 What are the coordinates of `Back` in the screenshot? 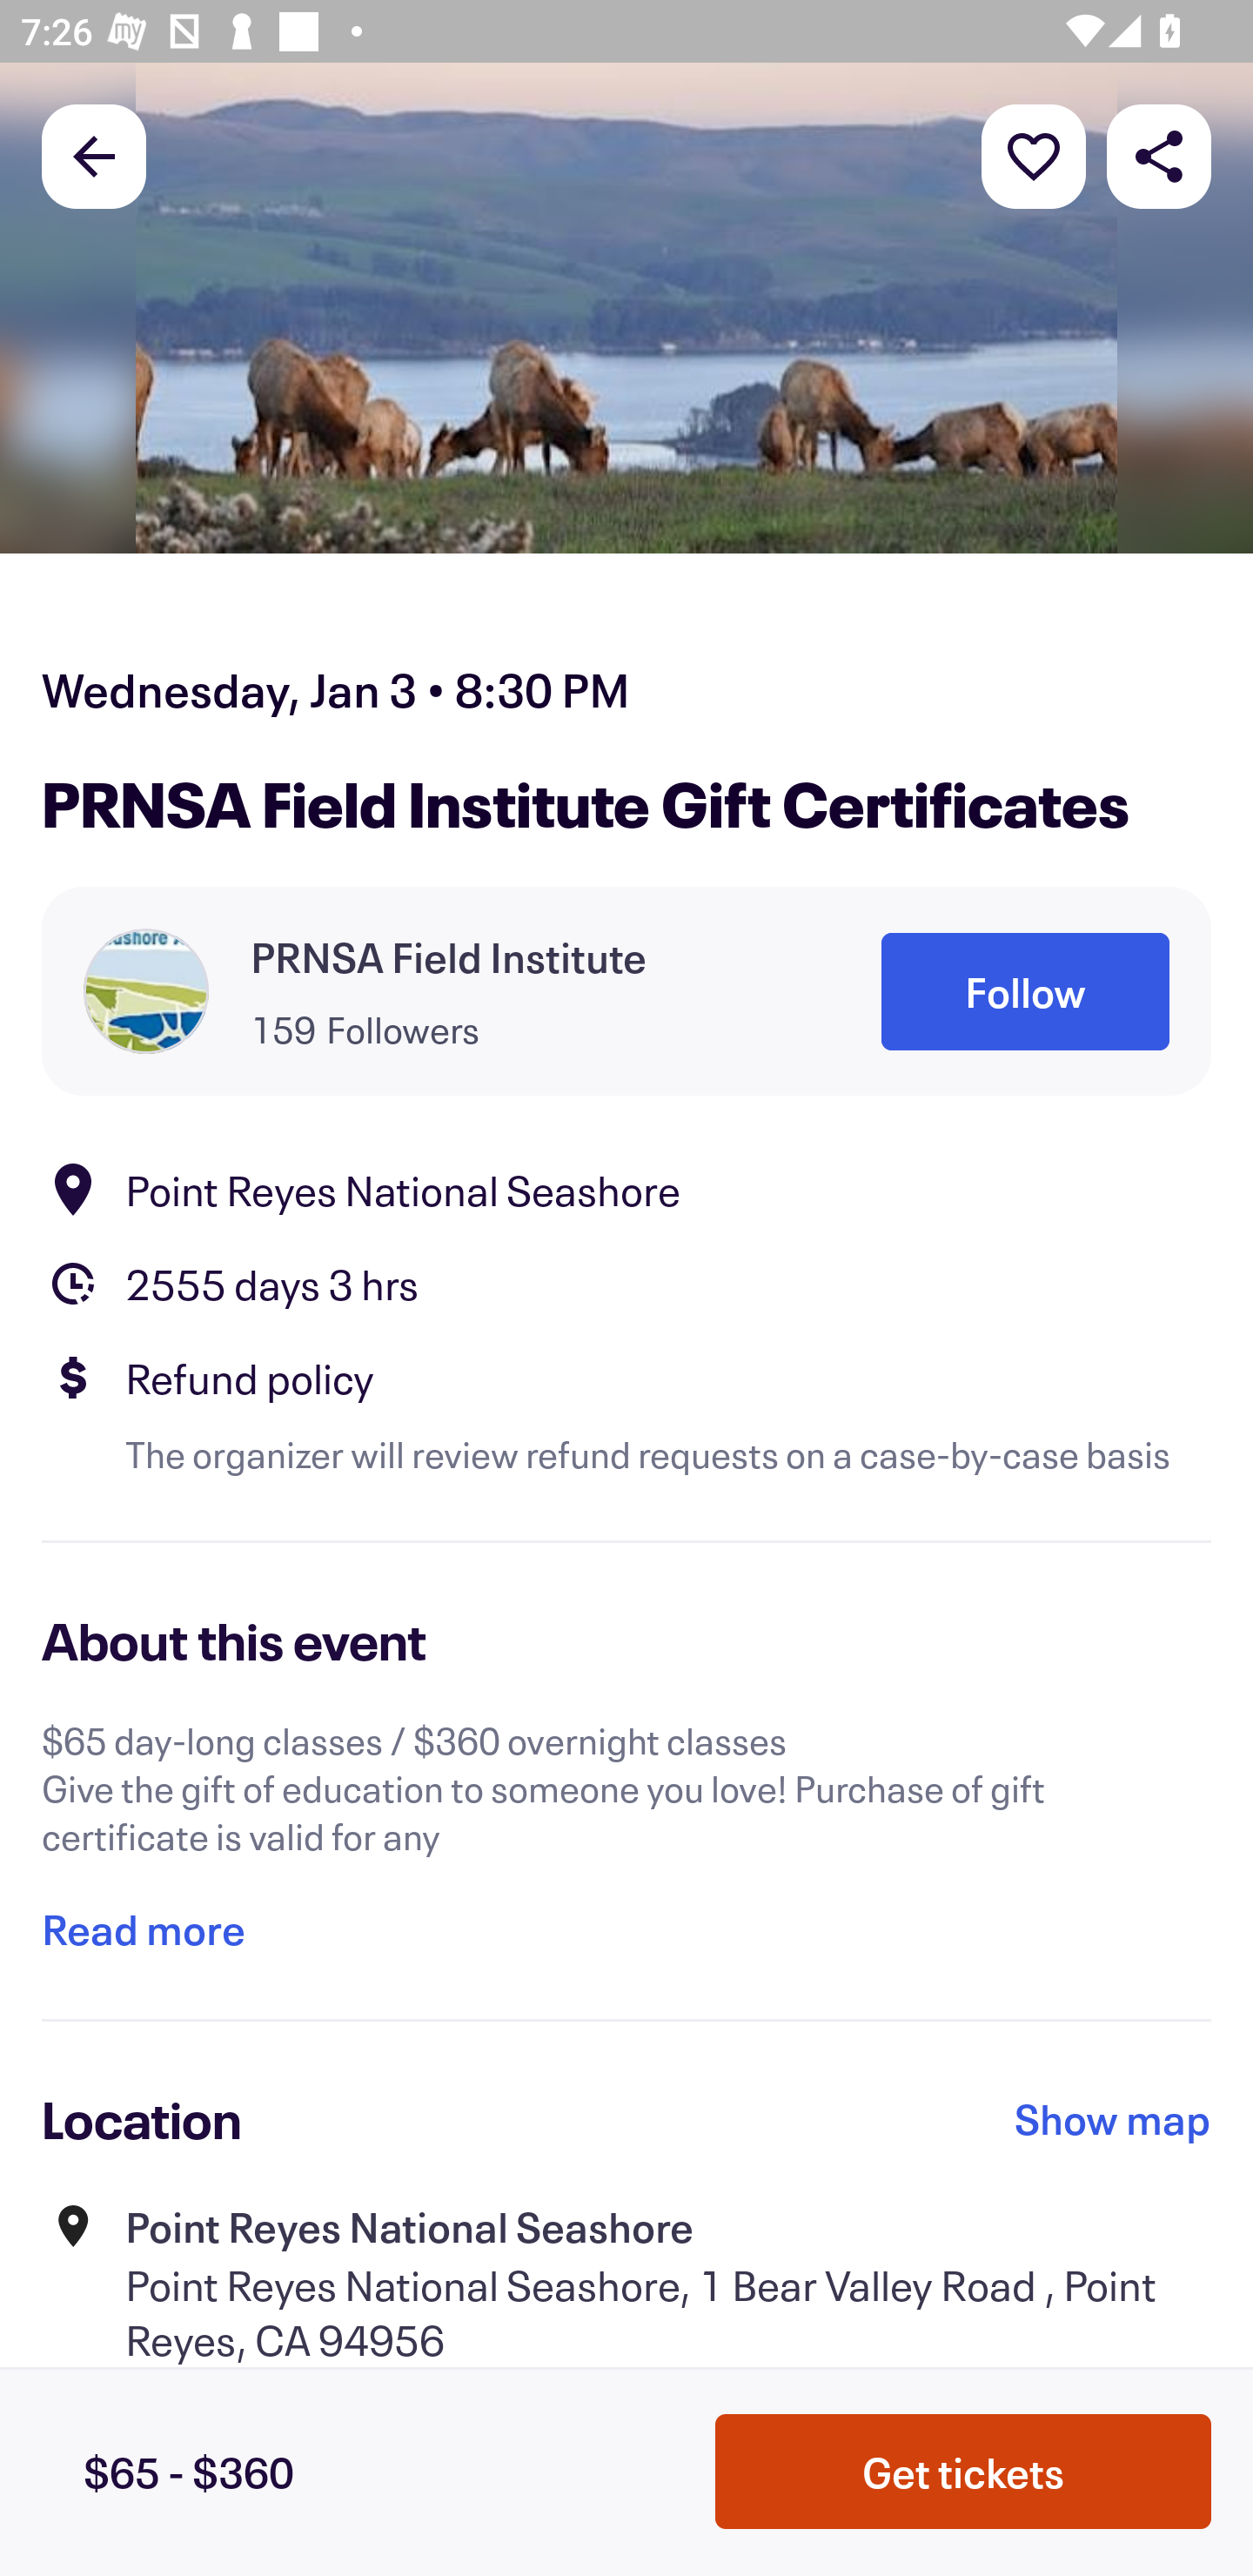 It's located at (94, 155).